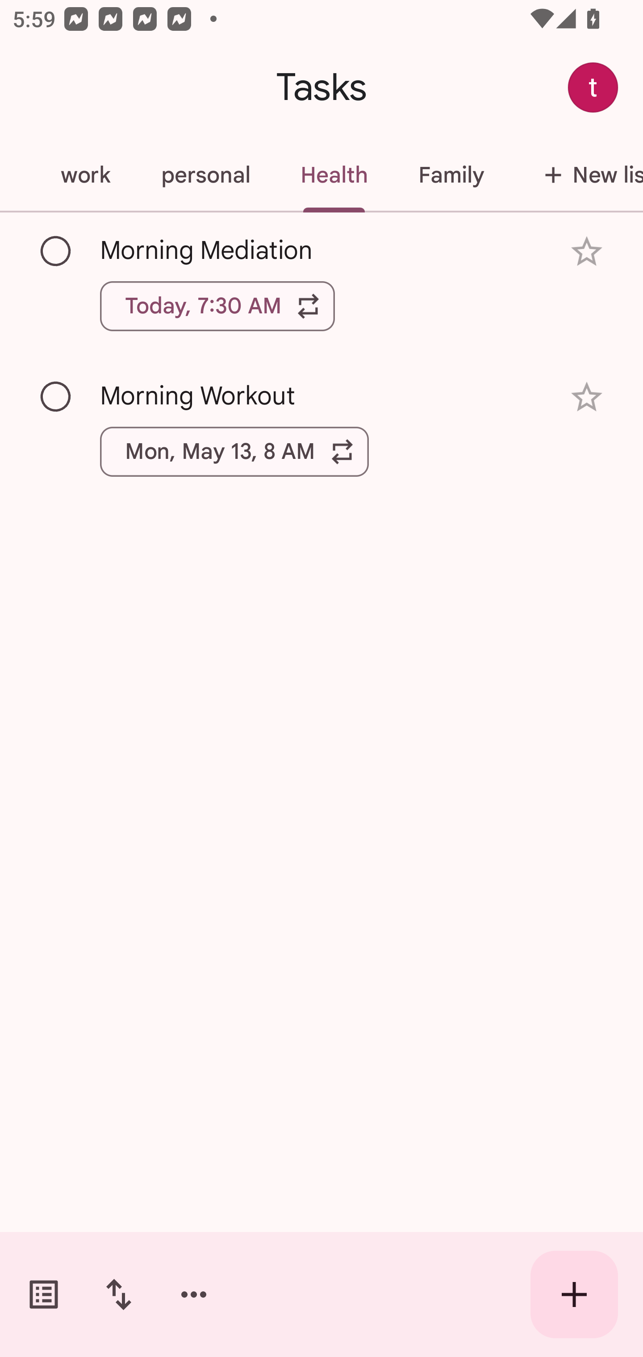 The width and height of the screenshot is (643, 1357). Describe the element at coordinates (56, 397) in the screenshot. I see `Mark as complete` at that location.